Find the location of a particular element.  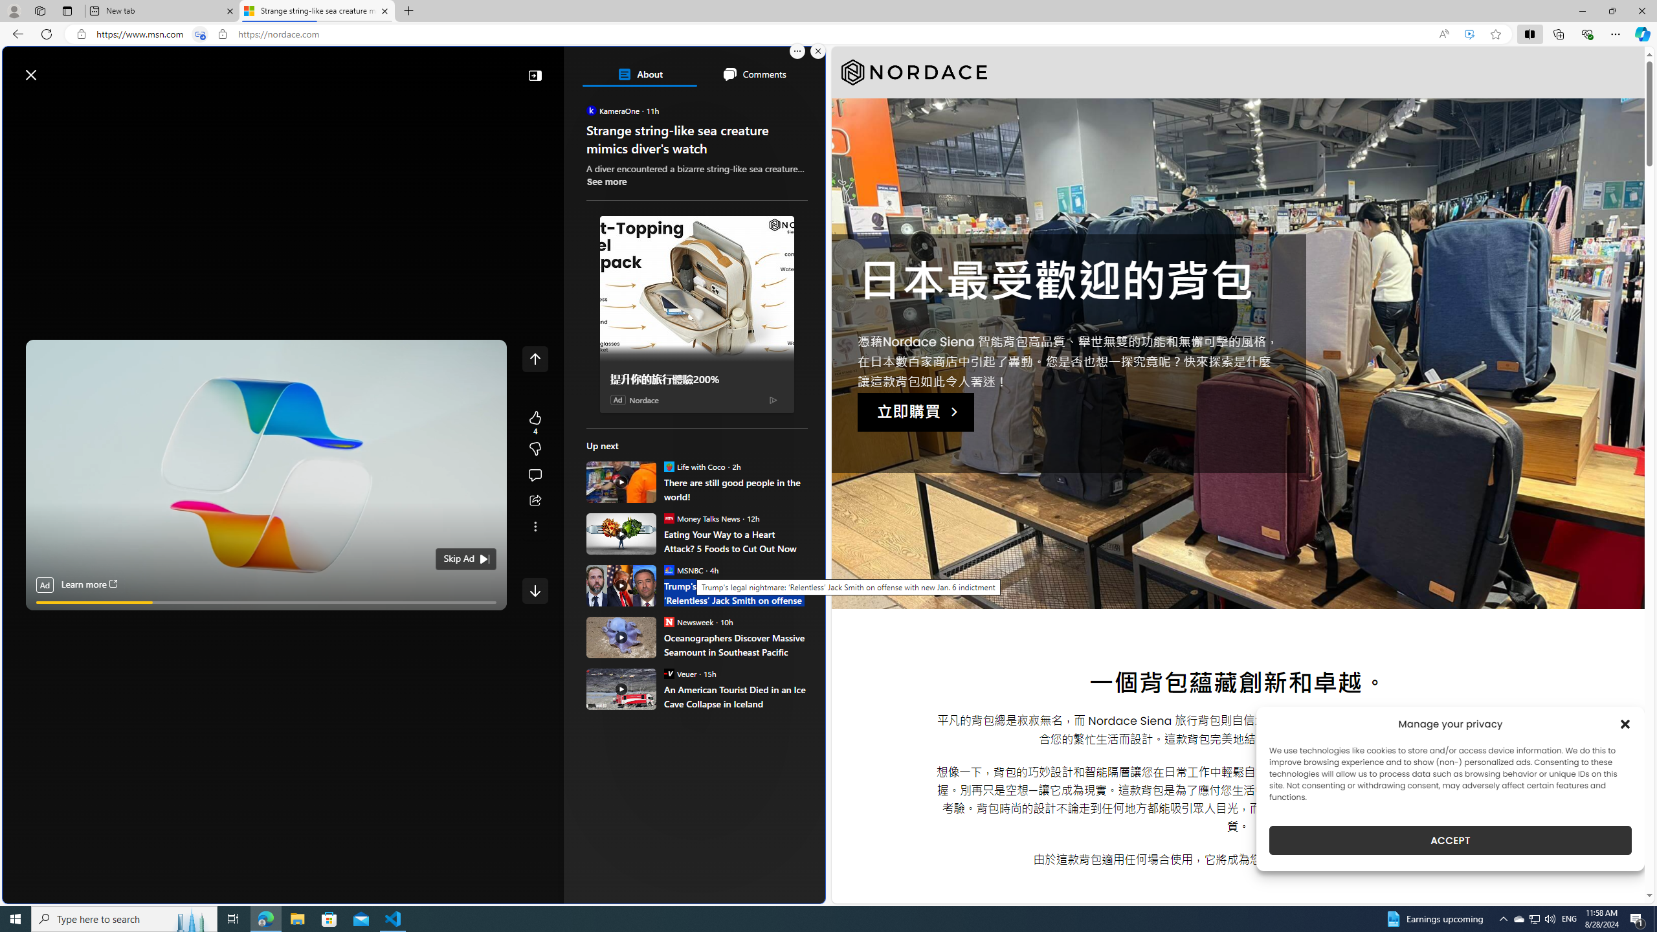

App bar is located at coordinates (828, 34).